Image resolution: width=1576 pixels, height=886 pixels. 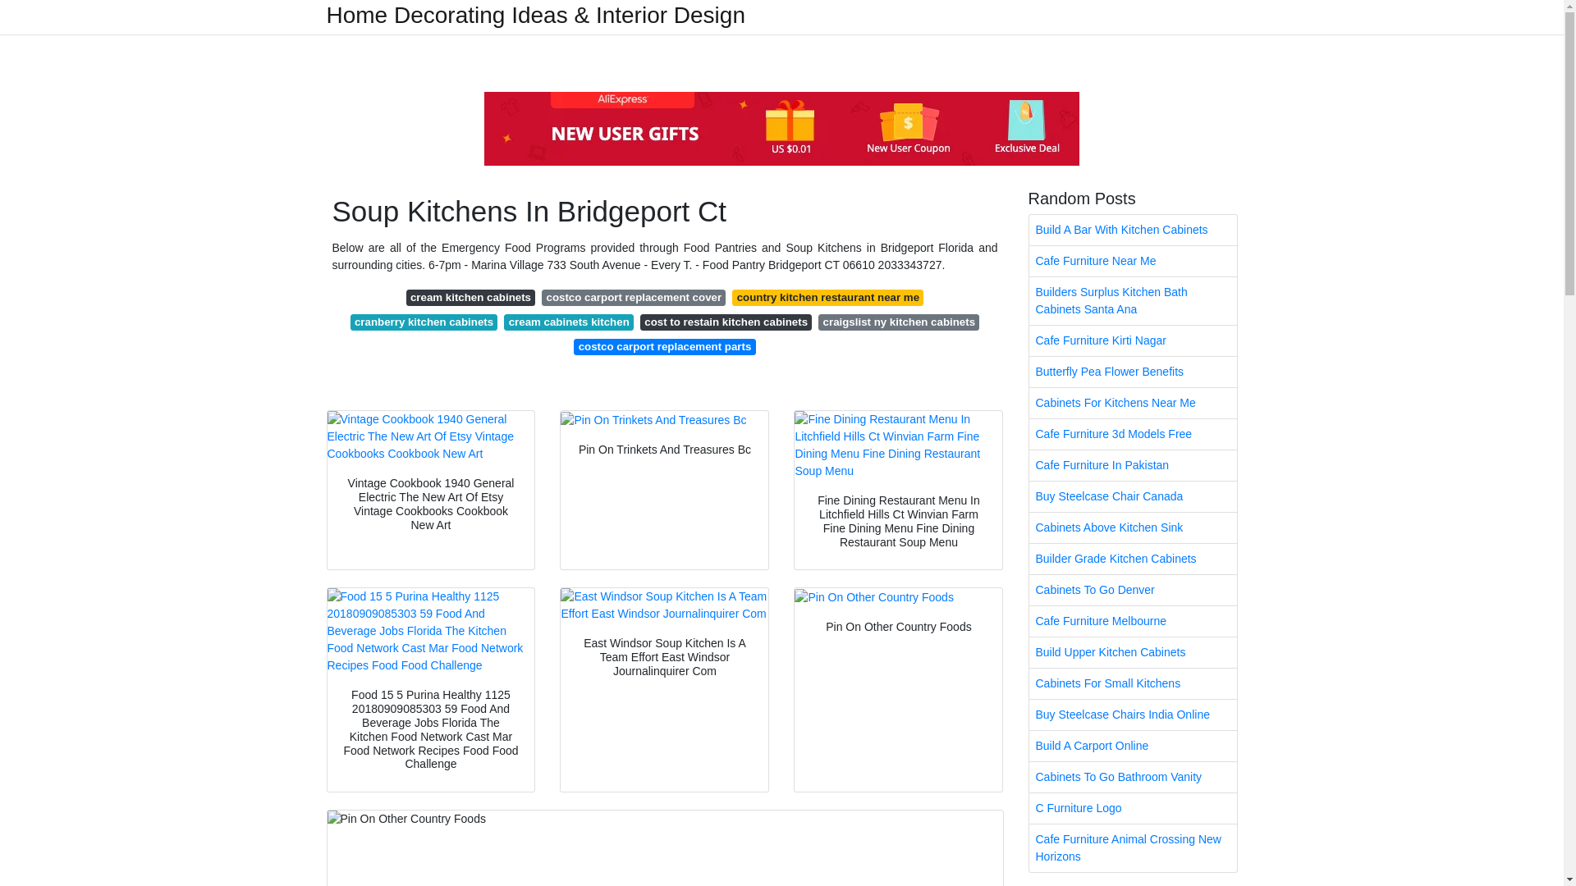 What do you see at coordinates (1133, 372) in the screenshot?
I see `Butterfly Pea Flower Benefits` at bounding box center [1133, 372].